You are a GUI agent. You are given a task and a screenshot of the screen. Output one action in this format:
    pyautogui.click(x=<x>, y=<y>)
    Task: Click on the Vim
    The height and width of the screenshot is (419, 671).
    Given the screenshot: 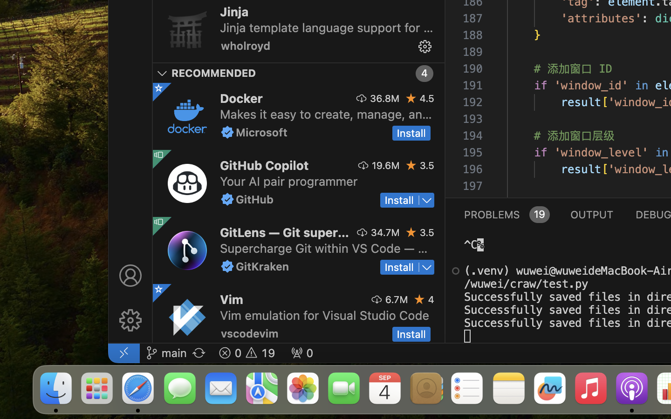 What is the action you would take?
    pyautogui.click(x=232, y=299)
    